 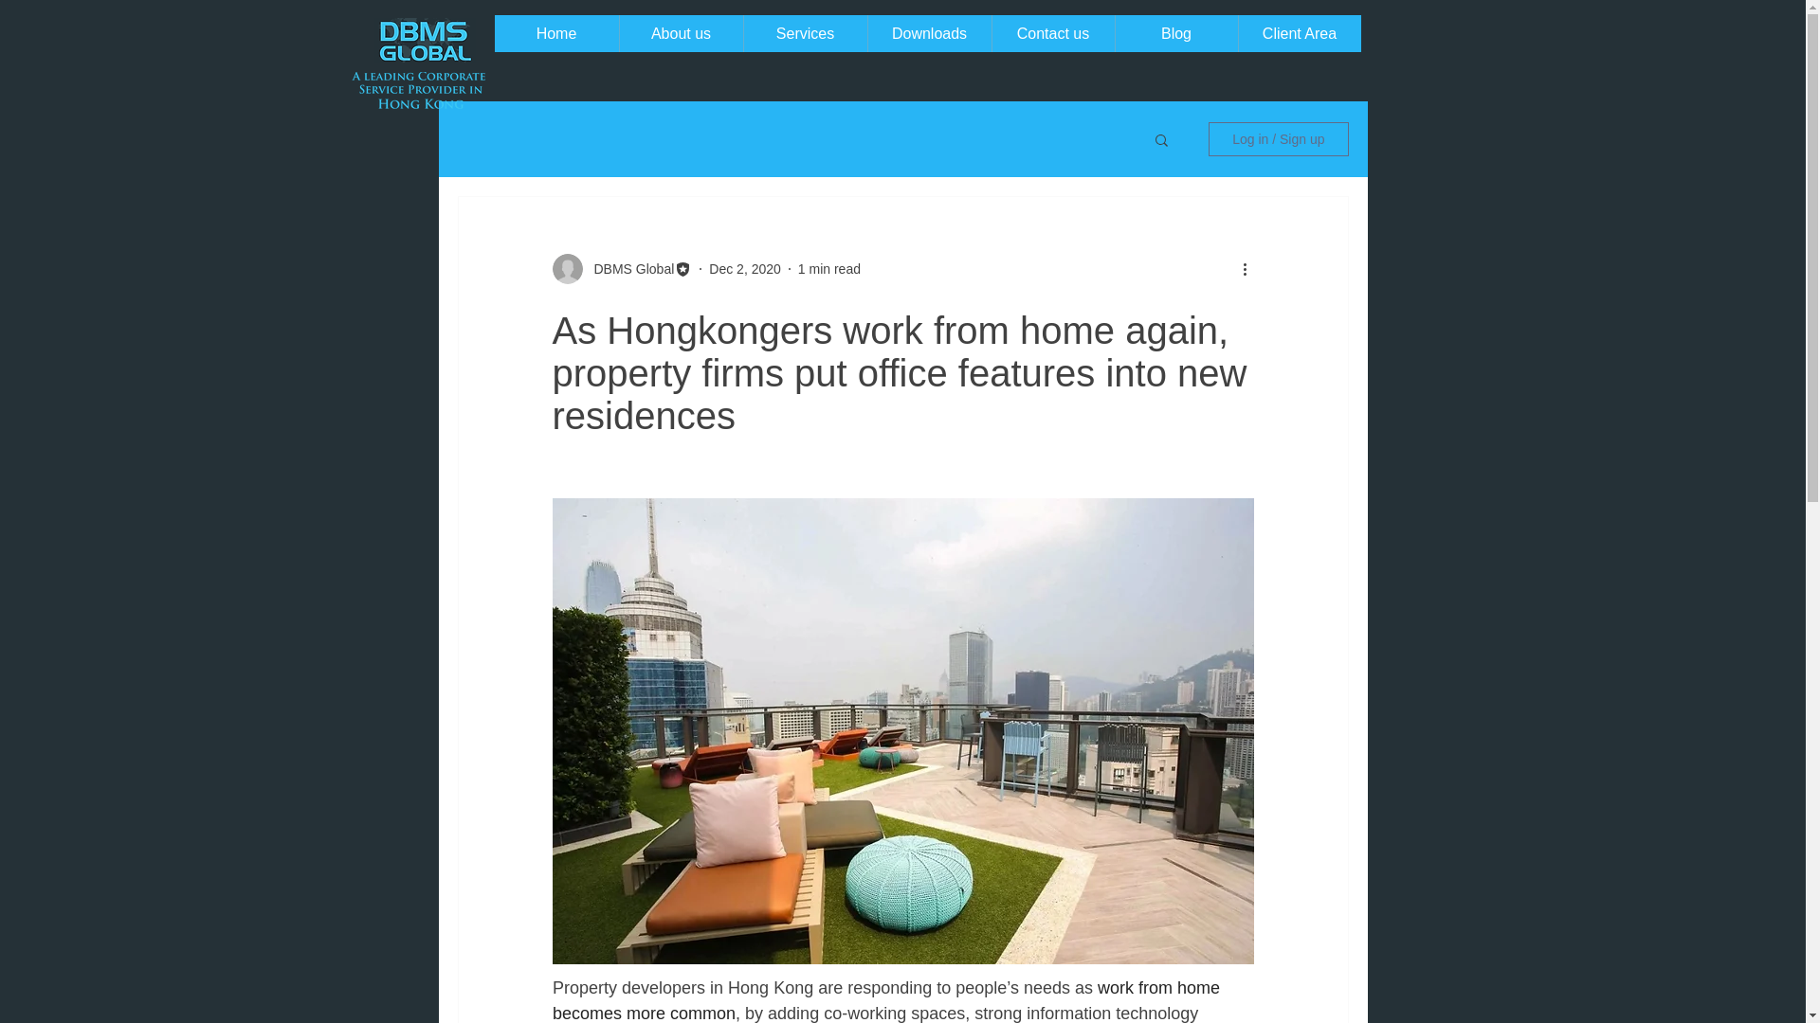 I want to click on Contact us, so click(x=1052, y=34).